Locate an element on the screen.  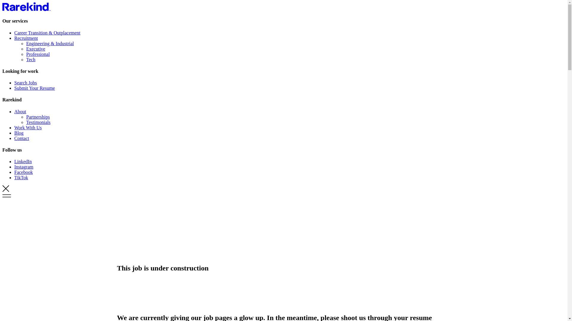
About is located at coordinates (20, 112).